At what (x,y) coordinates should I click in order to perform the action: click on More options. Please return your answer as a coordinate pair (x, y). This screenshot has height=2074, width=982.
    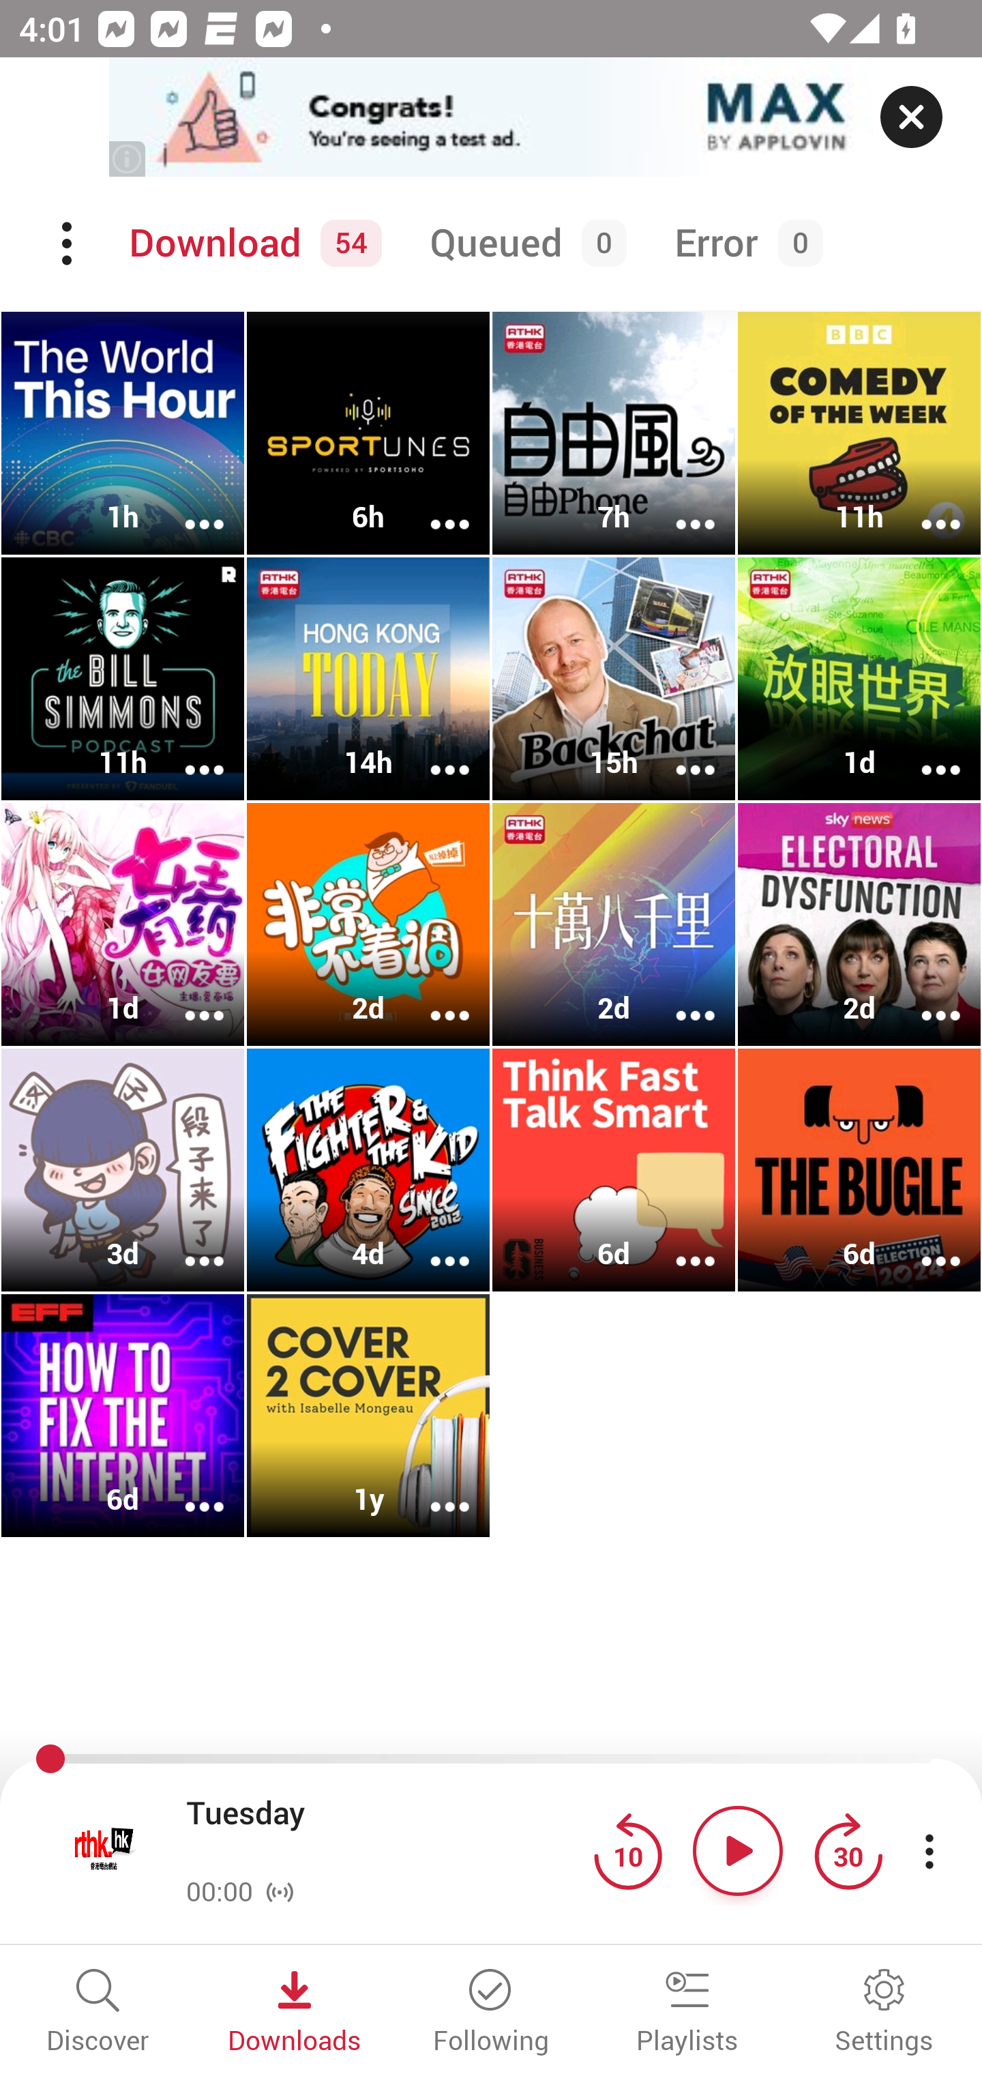
    Looking at the image, I should click on (923, 997).